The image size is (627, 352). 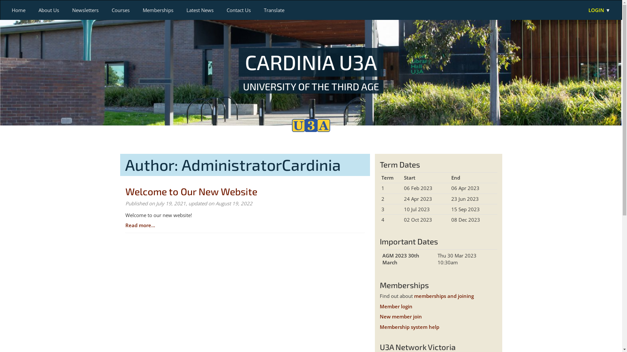 What do you see at coordinates (19, 10) in the screenshot?
I see `Home` at bounding box center [19, 10].